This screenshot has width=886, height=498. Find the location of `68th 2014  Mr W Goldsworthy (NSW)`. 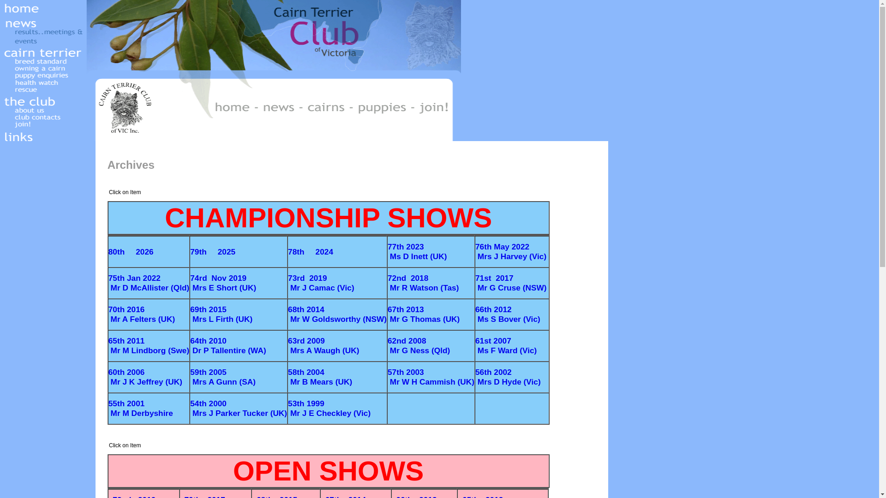

68th 2014  Mr W Goldsworthy (NSW) is located at coordinates (337, 315).